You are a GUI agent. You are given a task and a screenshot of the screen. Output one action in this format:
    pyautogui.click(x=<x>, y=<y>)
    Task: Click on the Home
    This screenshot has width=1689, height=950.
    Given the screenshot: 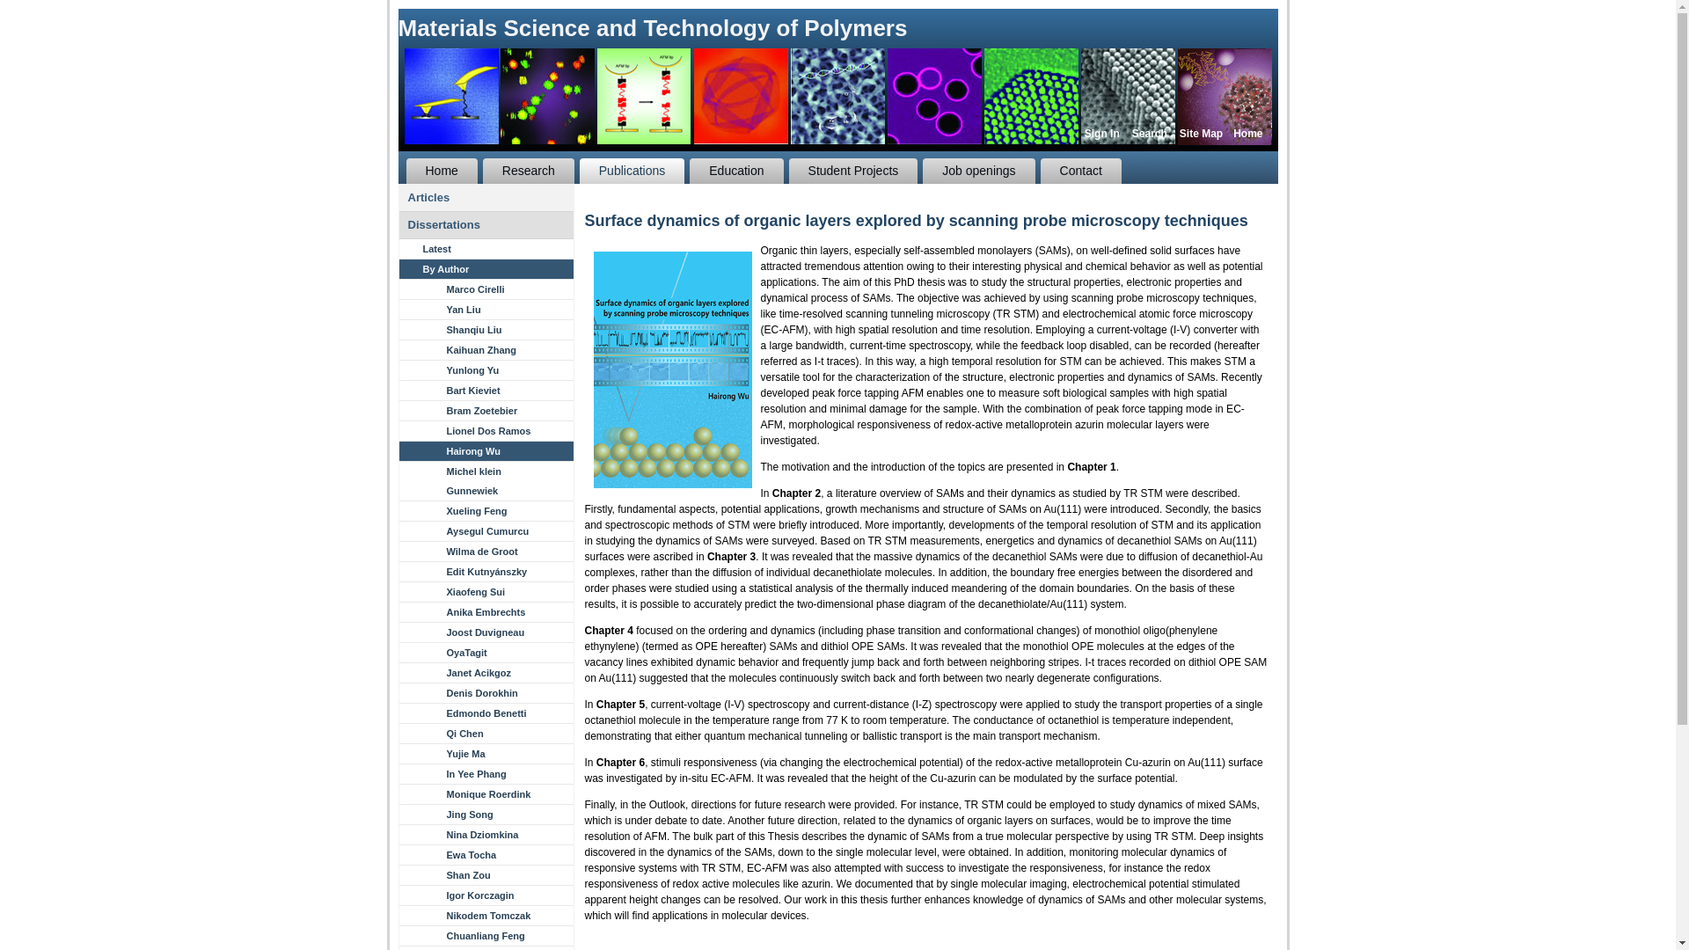 What is the action you would take?
    pyautogui.click(x=1247, y=133)
    